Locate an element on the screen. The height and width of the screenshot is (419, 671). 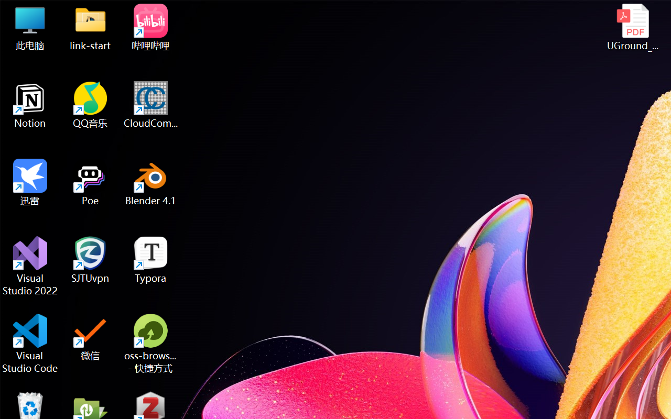
Visual Studio 2022 is located at coordinates (30, 266).